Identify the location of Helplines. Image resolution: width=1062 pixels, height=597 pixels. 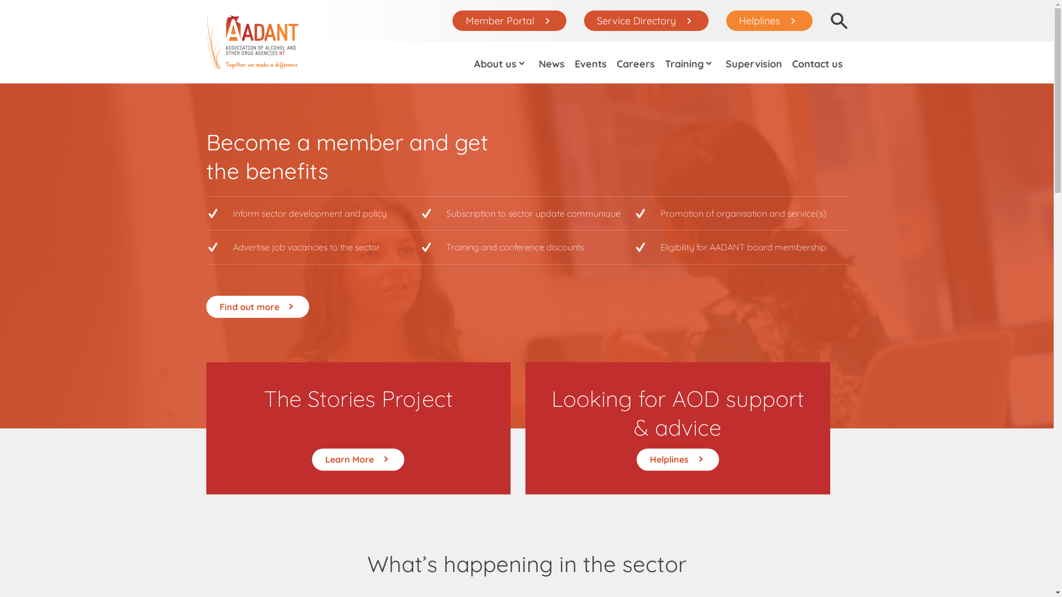
(678, 459).